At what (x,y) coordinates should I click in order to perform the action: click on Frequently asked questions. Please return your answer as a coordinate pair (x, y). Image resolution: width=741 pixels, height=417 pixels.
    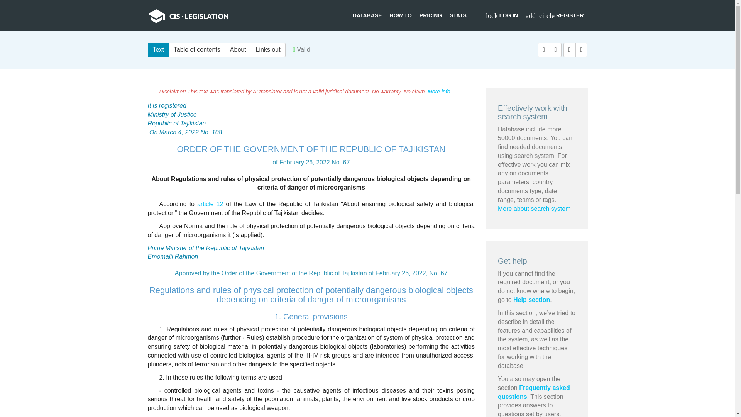
    Looking at the image, I should click on (534, 392).